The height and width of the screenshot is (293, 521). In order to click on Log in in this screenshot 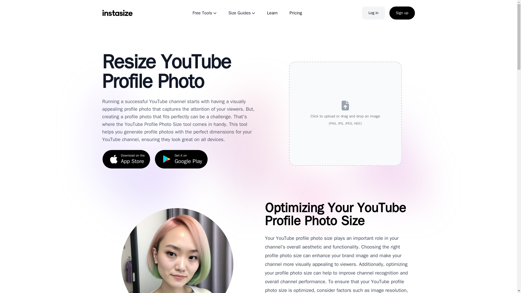, I will do `click(181, 159)`.